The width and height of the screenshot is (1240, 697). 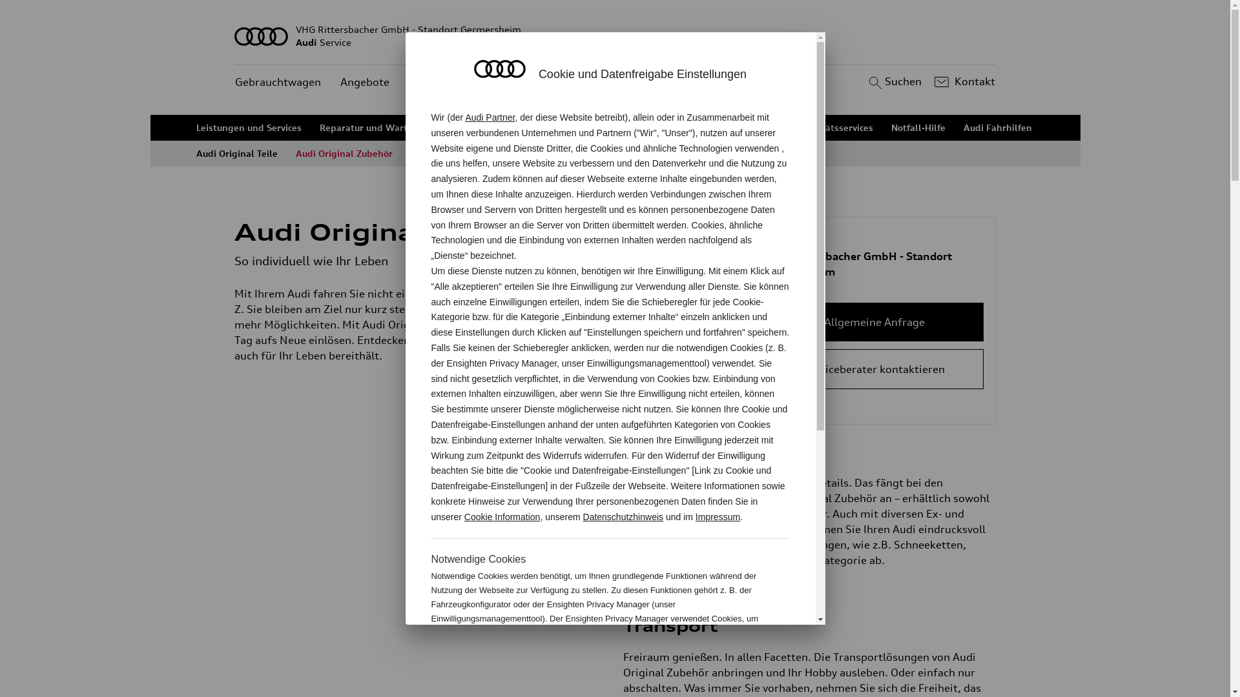 I want to click on Garantie, so click(x=757, y=128).